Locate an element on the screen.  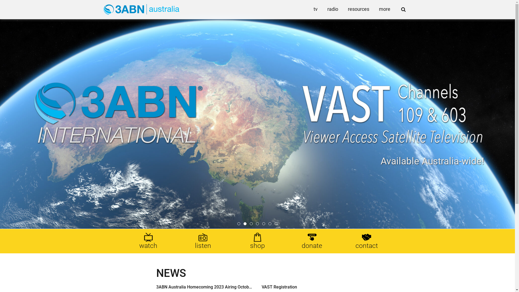
contact is located at coordinates (367, 241).